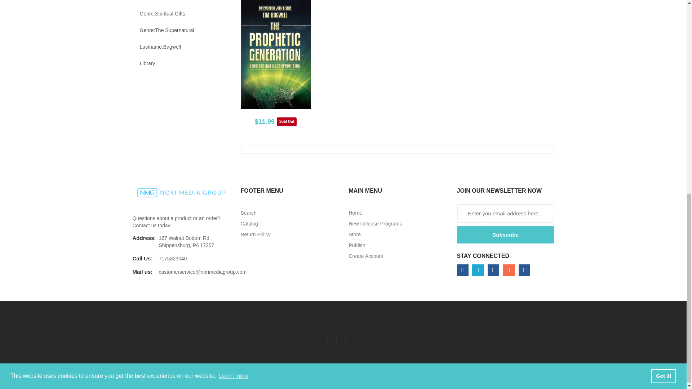  I want to click on Show products matching tag Library, so click(181, 63).